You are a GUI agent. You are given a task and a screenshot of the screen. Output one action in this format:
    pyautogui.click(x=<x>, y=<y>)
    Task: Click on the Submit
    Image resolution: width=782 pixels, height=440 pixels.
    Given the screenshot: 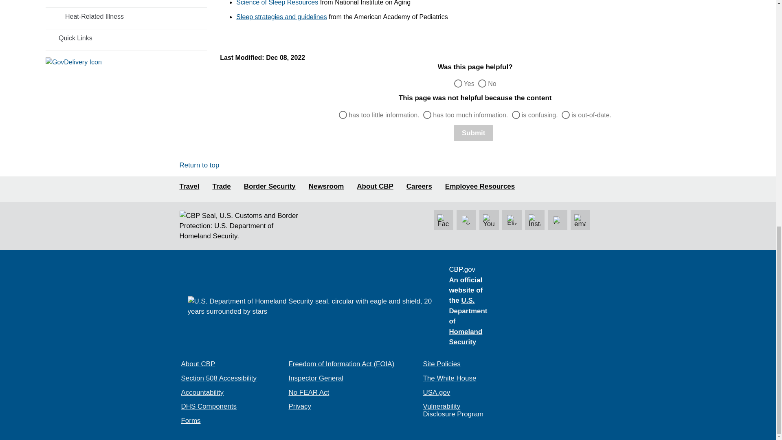 What is the action you would take?
    pyautogui.click(x=473, y=133)
    